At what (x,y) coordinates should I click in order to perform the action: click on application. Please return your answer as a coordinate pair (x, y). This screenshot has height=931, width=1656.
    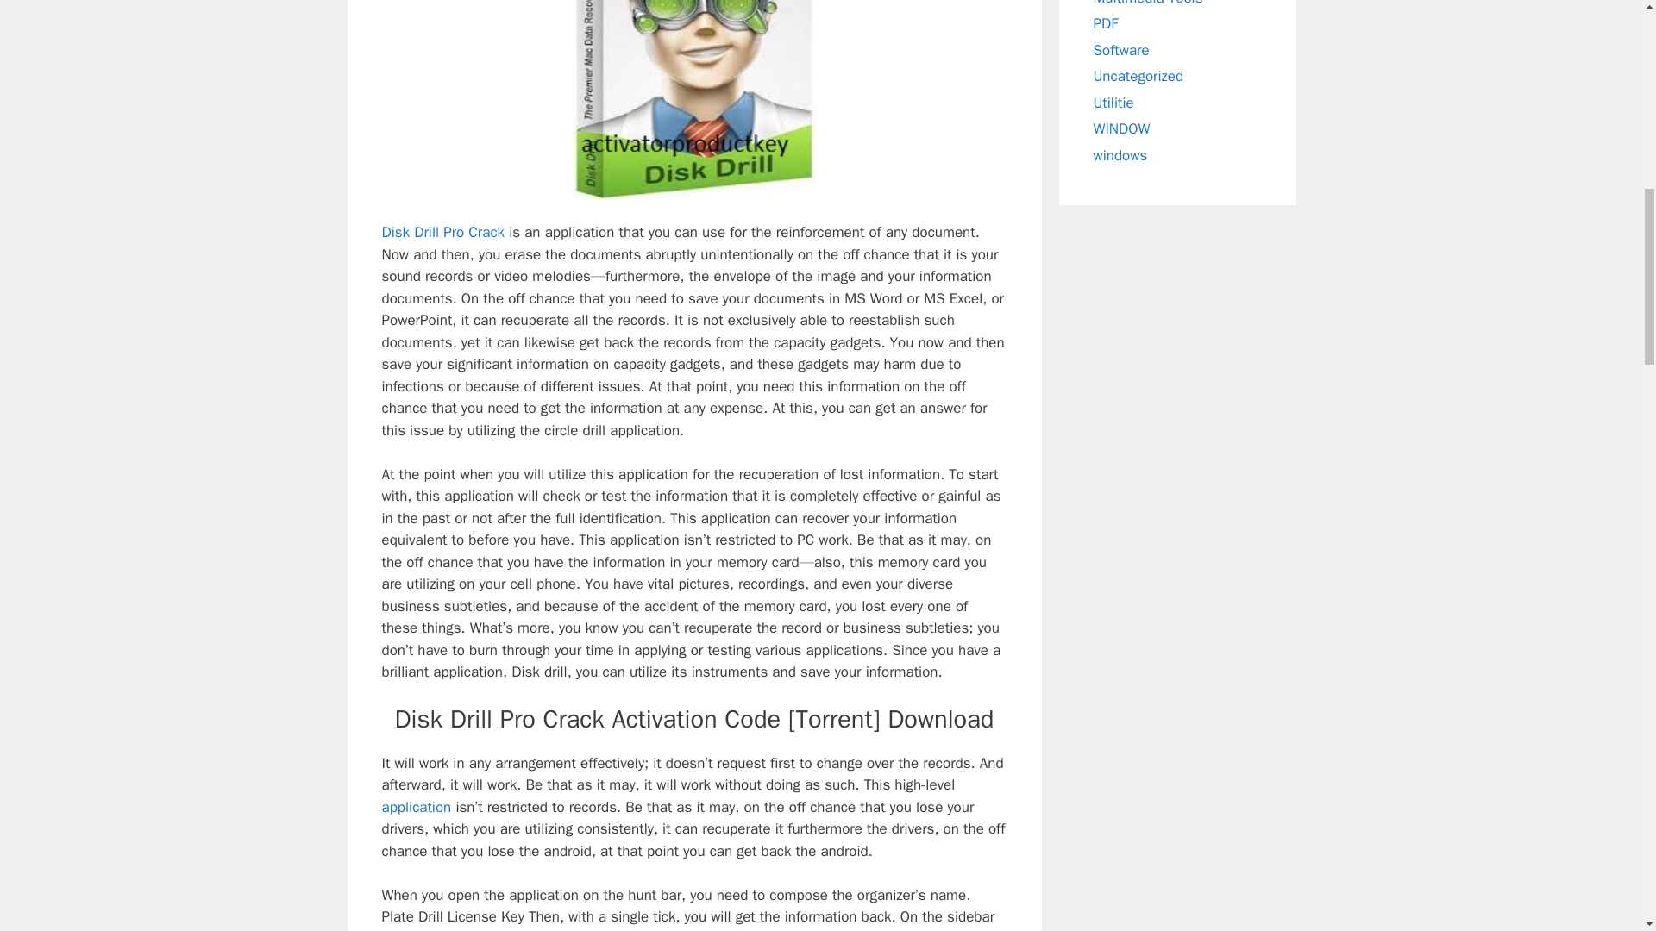
    Looking at the image, I should click on (416, 807).